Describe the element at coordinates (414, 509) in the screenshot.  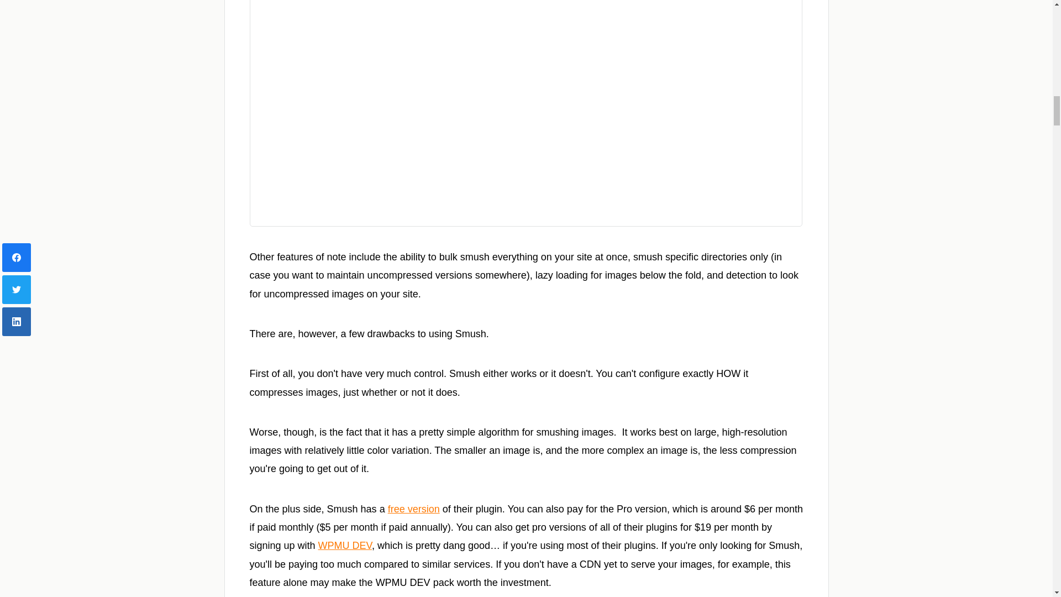
I see `free version` at that location.